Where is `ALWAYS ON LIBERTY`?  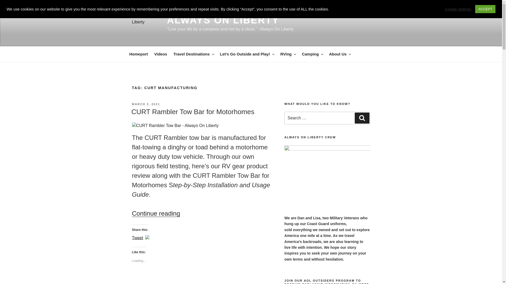
ALWAYS ON LIBERTY is located at coordinates (223, 20).